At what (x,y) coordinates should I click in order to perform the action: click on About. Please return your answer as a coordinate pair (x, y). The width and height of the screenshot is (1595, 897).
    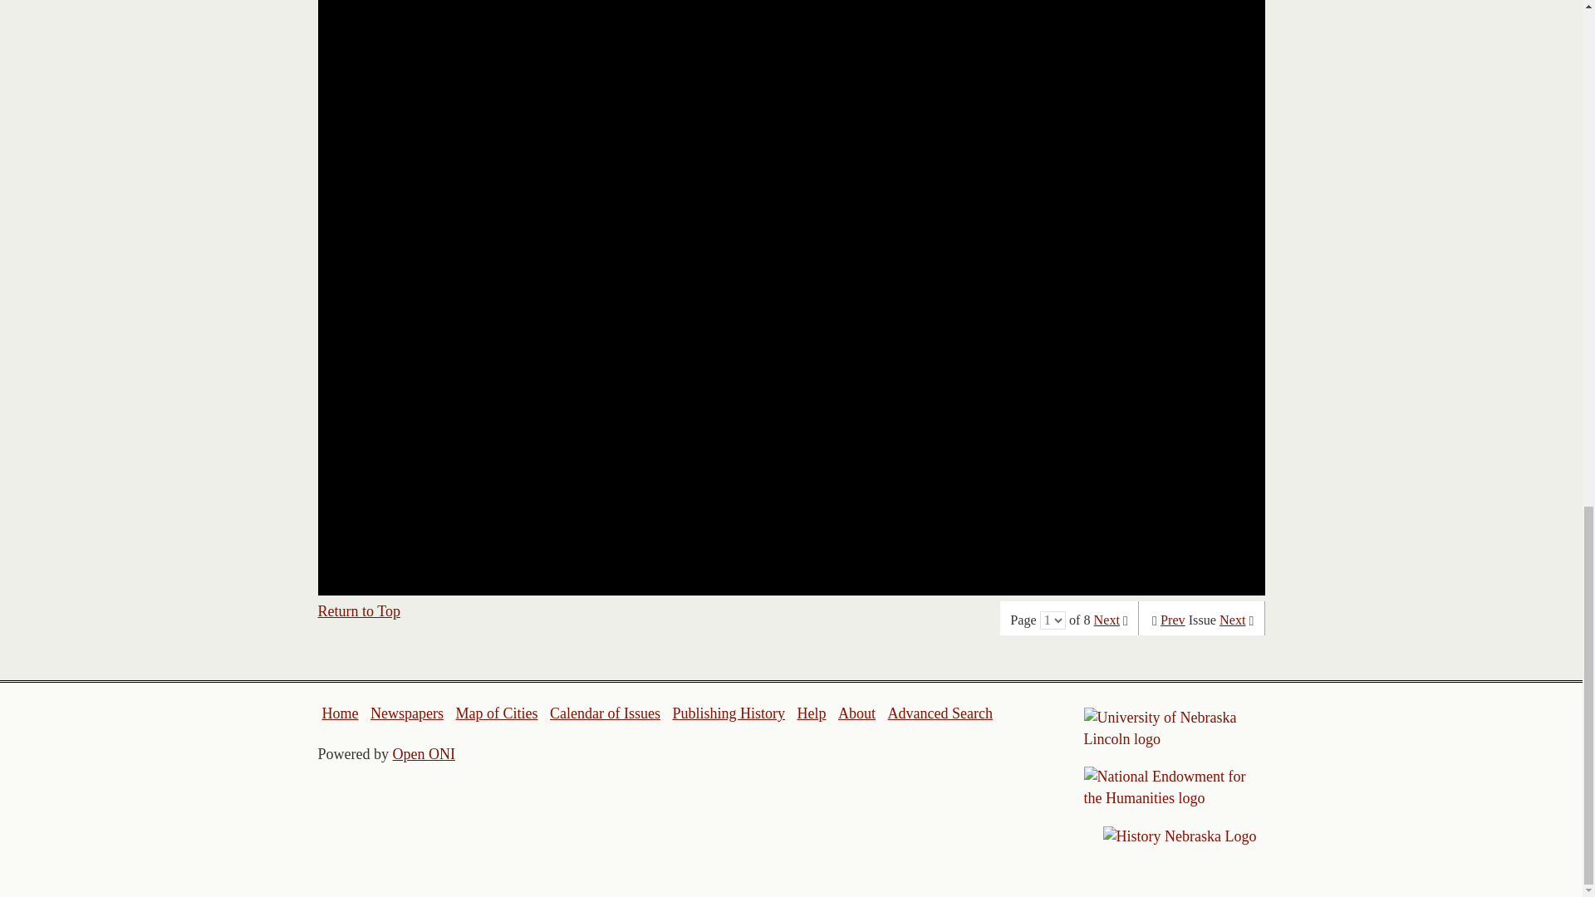
    Looking at the image, I should click on (857, 713).